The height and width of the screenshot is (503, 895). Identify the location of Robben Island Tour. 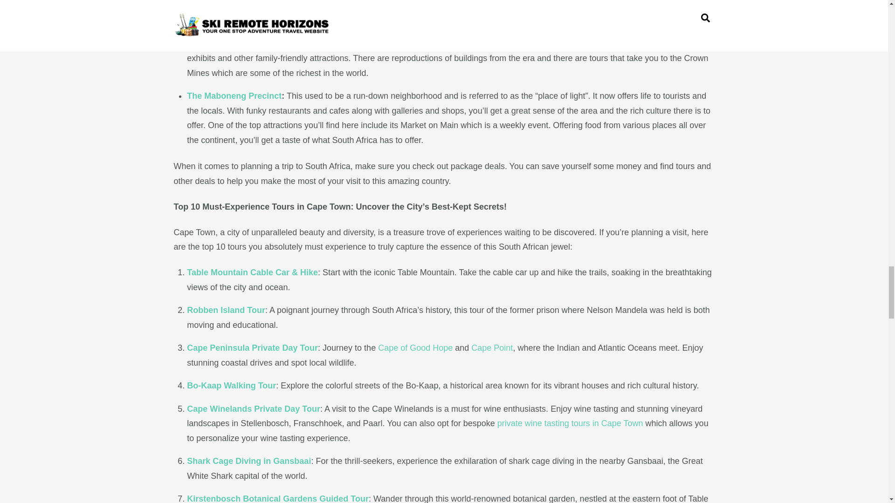
(226, 310).